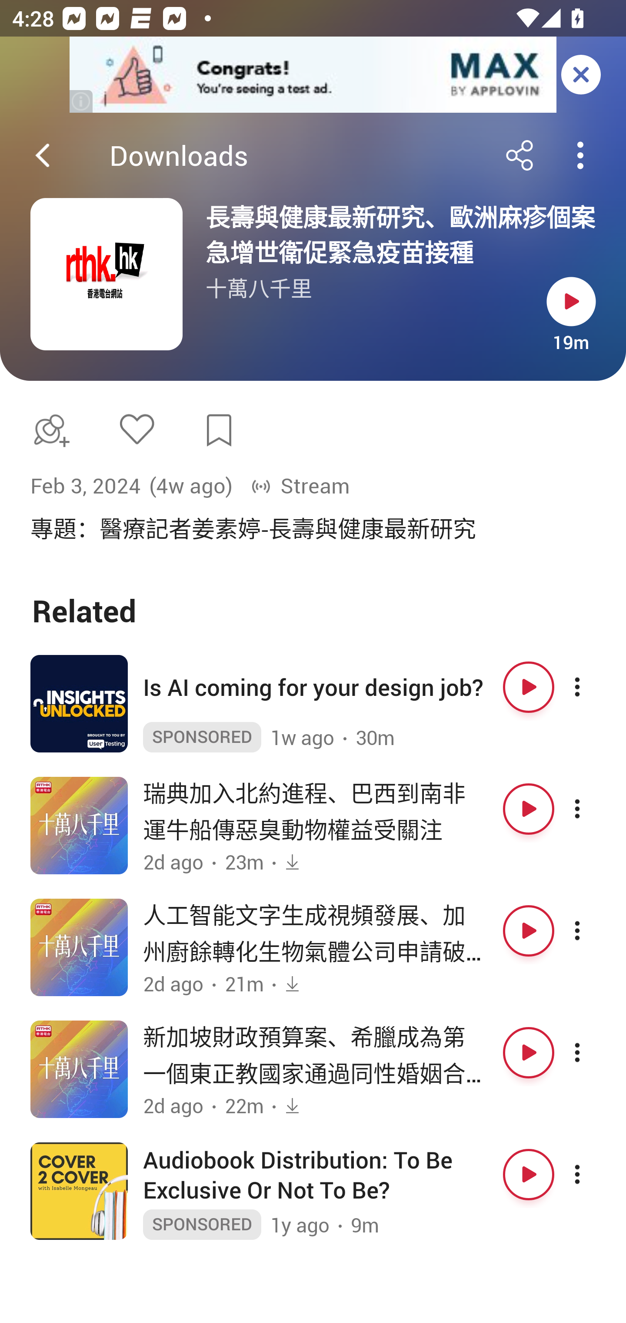  Describe the element at coordinates (313, 75) in the screenshot. I see `app-monetization` at that location.